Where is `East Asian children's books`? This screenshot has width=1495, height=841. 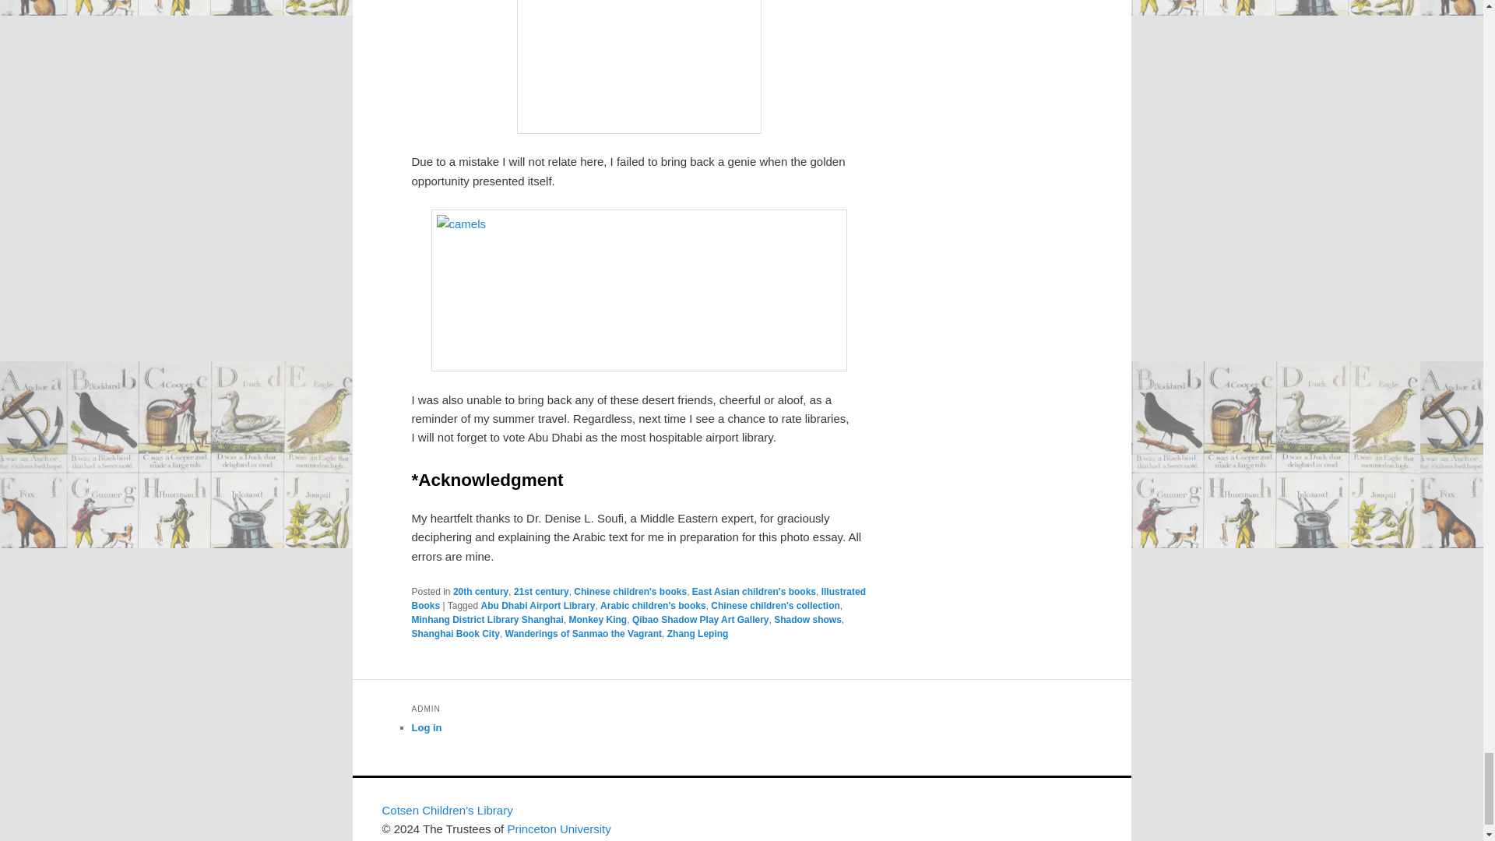
East Asian children's books is located at coordinates (754, 591).